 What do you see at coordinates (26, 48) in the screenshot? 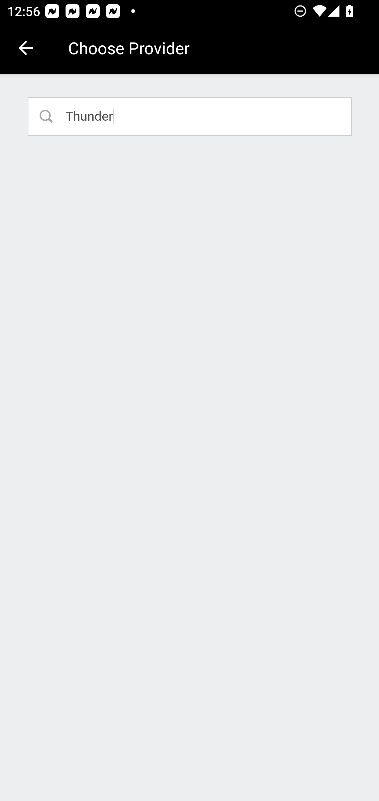
I see `Navigate up` at bounding box center [26, 48].